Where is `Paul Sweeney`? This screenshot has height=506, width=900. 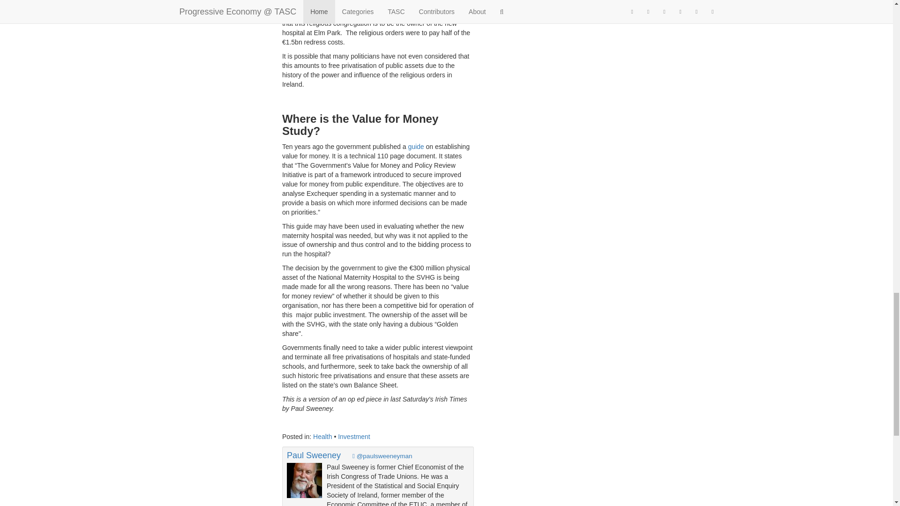
Paul Sweeney is located at coordinates (314, 455).